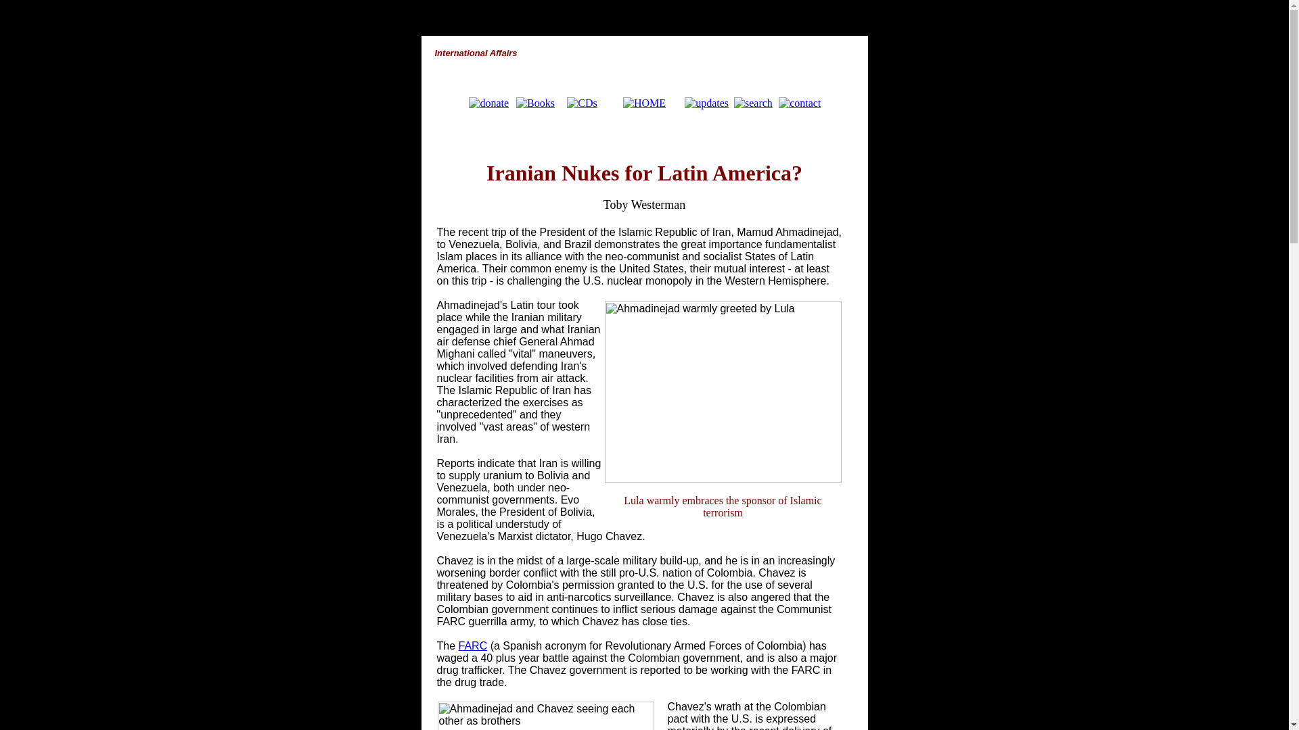  Describe the element at coordinates (473, 646) in the screenshot. I see `FARC` at that location.